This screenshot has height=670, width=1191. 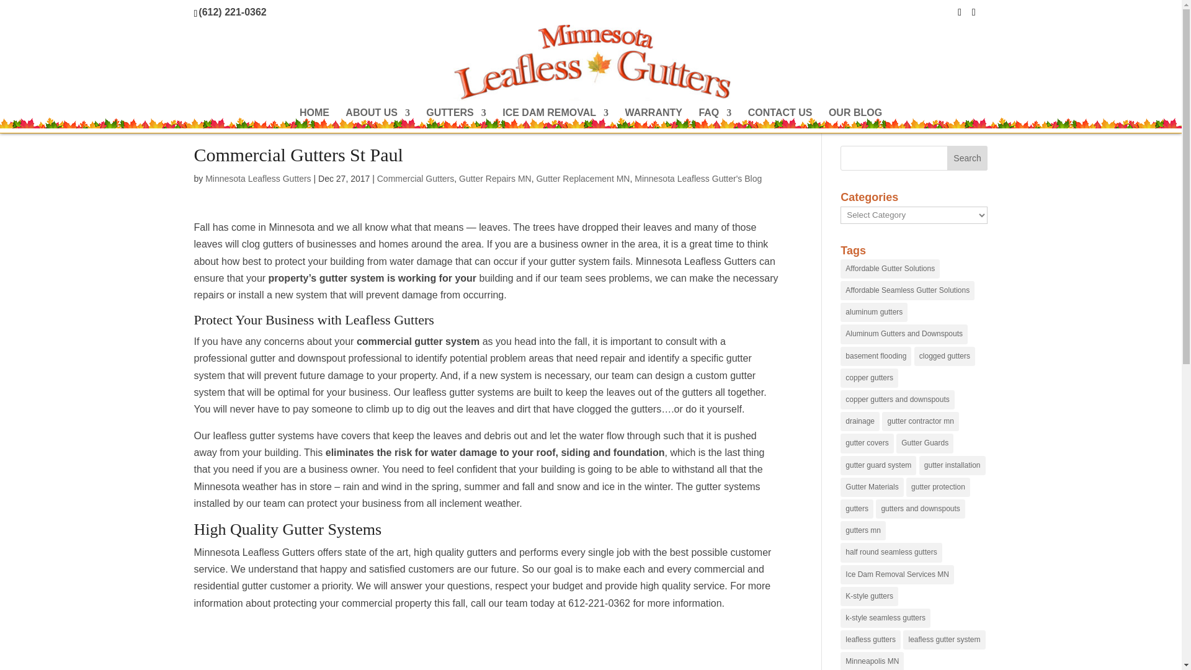 What do you see at coordinates (874, 313) in the screenshot?
I see `aluminum gutters` at bounding box center [874, 313].